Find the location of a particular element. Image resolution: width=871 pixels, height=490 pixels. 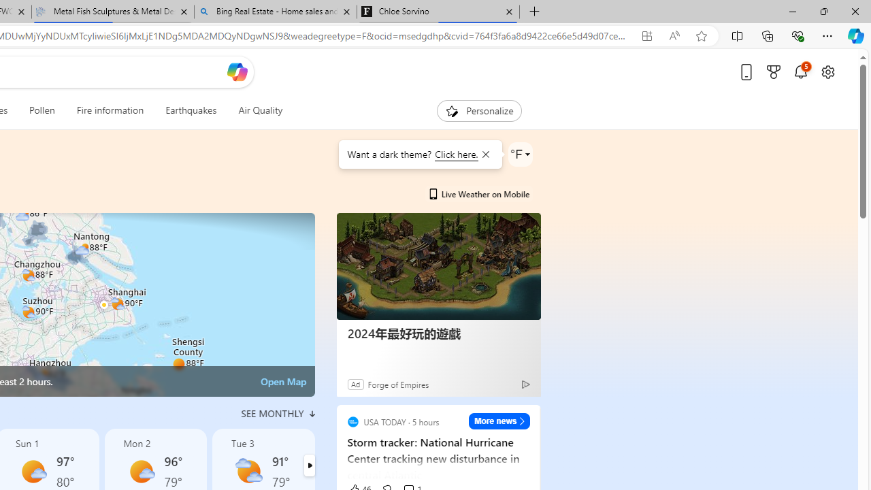

Close is located at coordinates (855, 11).